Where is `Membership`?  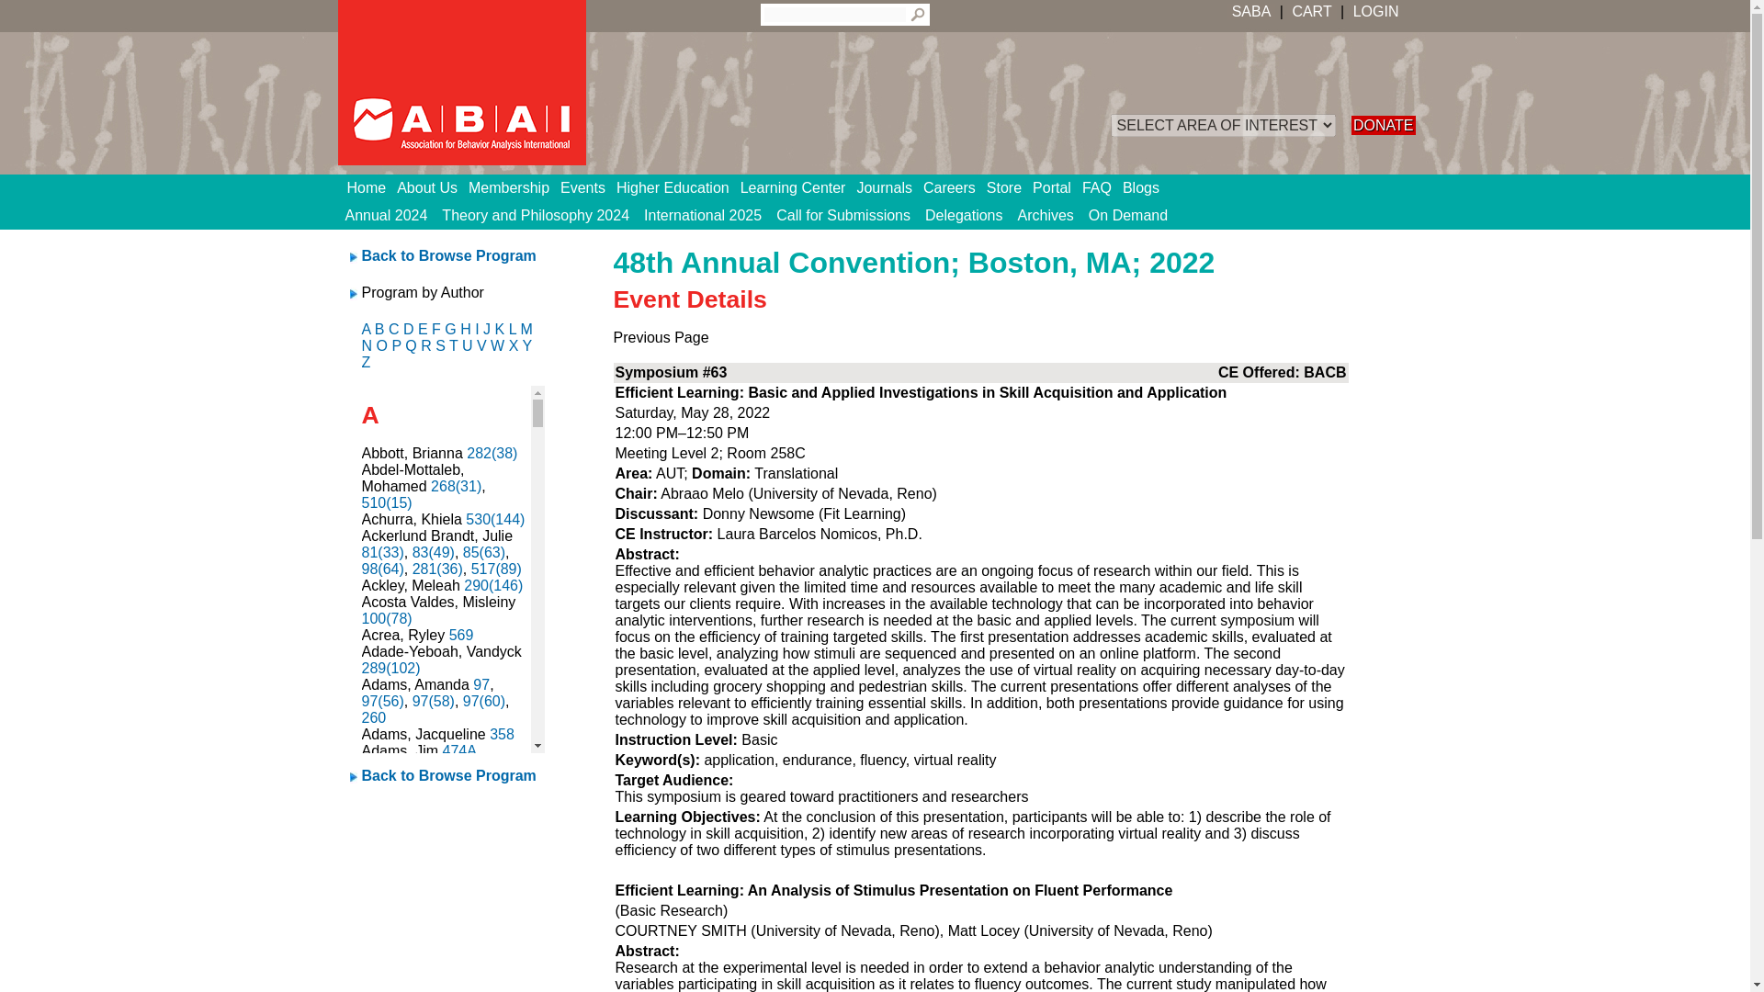 Membership is located at coordinates (514, 188).